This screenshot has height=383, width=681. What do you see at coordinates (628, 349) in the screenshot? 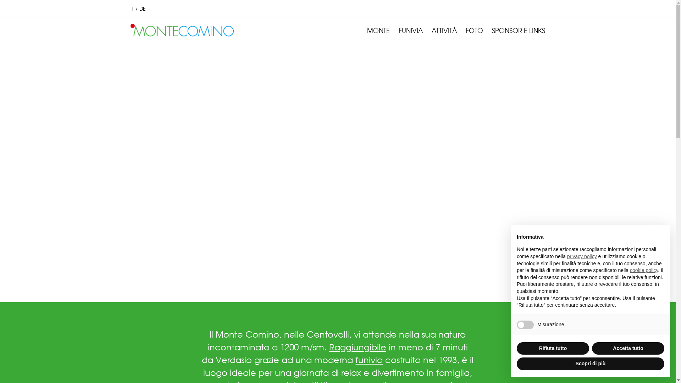
I see `Accetta tutto` at bounding box center [628, 349].